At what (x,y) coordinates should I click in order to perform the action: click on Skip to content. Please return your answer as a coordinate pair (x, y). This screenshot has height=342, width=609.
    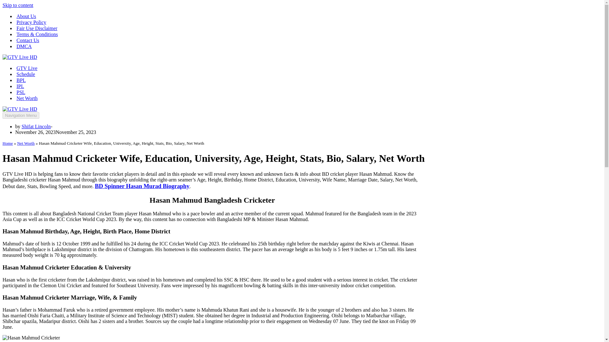
    Looking at the image, I should click on (18, 5).